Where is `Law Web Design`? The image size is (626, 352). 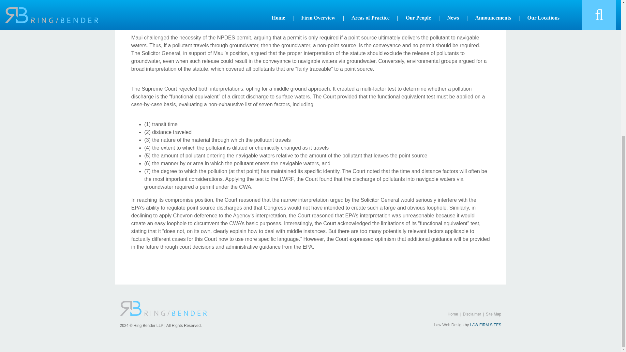
Law Web Design is located at coordinates (449, 325).